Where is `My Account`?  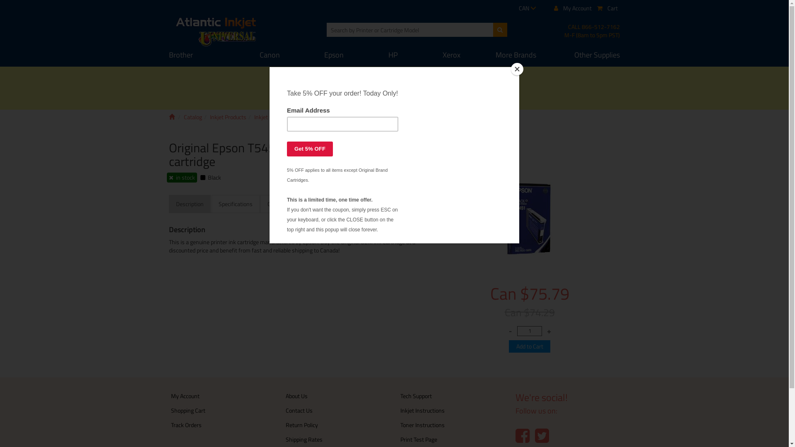 My Account is located at coordinates (185, 396).